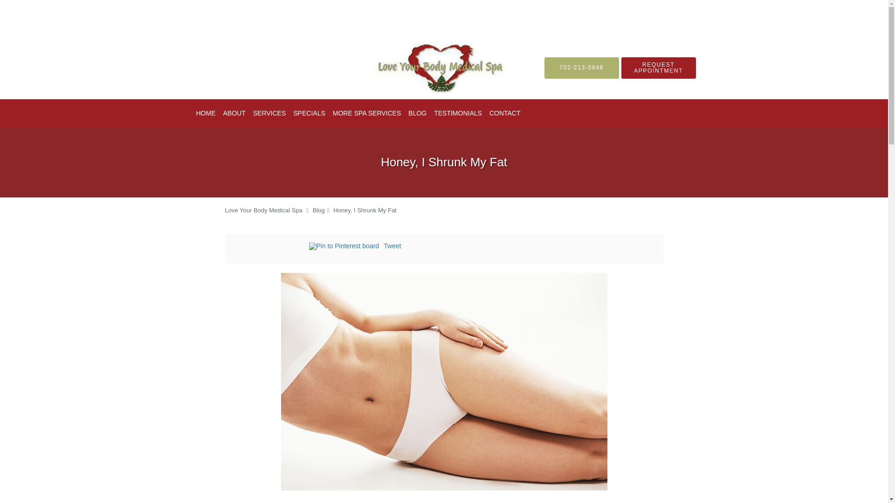 The height and width of the screenshot is (503, 895). Describe the element at coordinates (263, 210) in the screenshot. I see `Love Your Body Medical Spa` at that location.